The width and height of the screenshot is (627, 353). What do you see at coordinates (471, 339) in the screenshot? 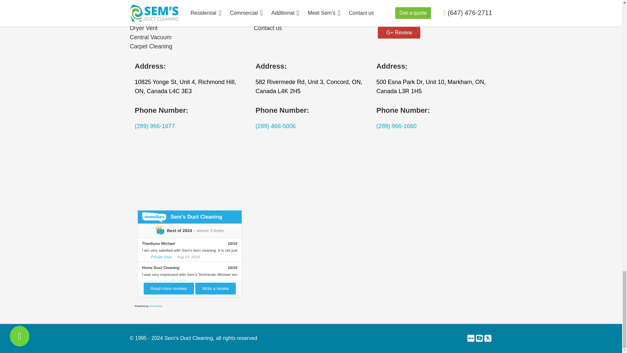
I see `BBB` at bounding box center [471, 339].